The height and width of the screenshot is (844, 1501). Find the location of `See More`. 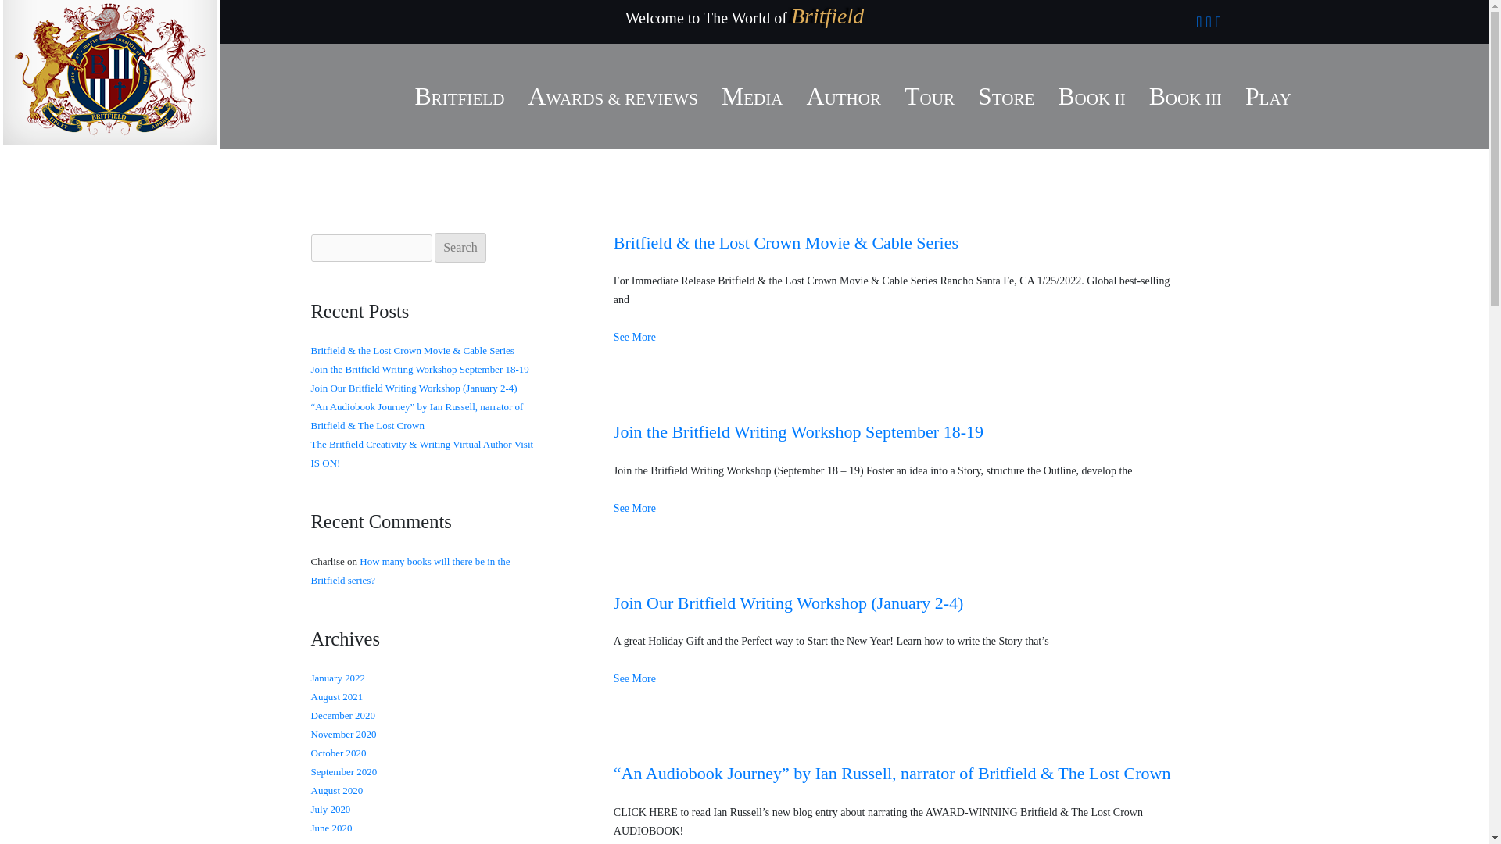

See More is located at coordinates (635, 678).